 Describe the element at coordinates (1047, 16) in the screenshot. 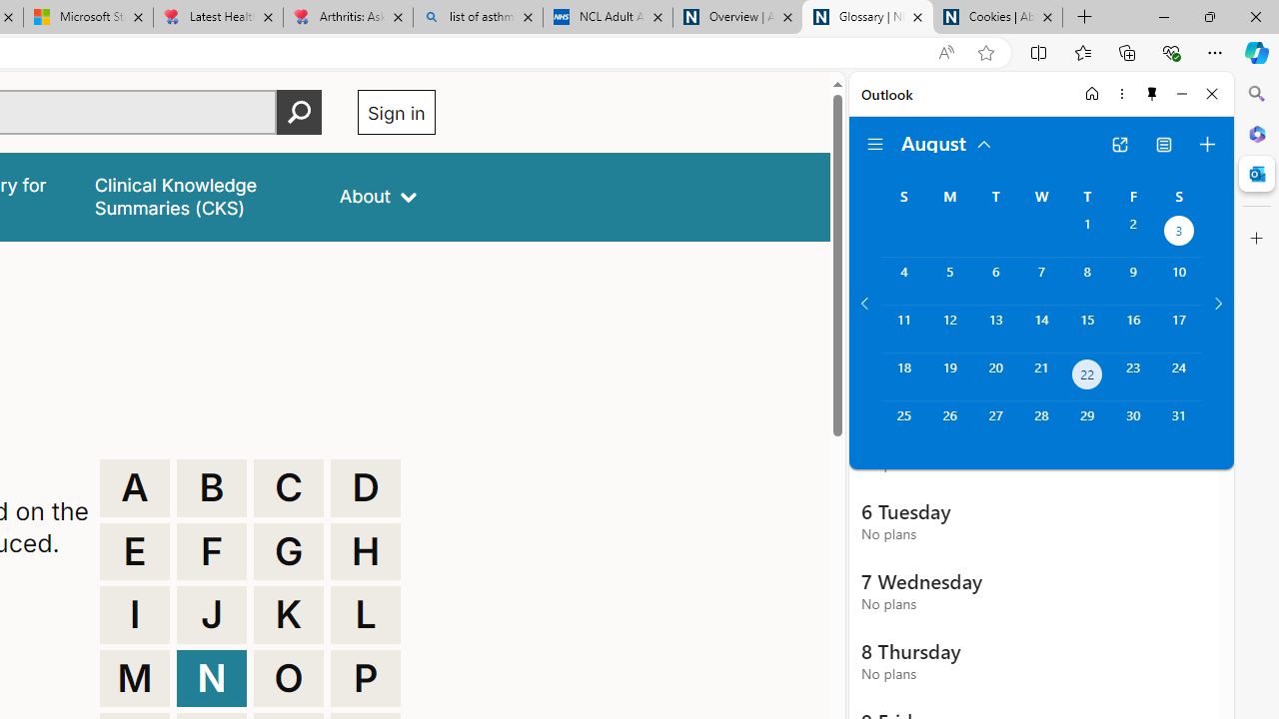

I see `Close tab` at that location.